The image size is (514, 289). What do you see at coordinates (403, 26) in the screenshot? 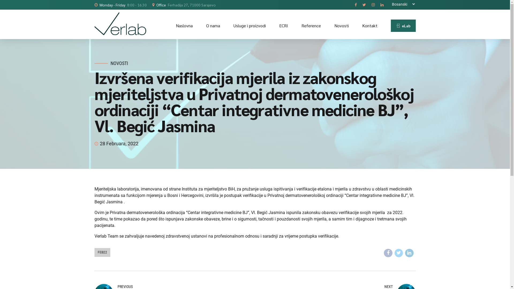
I see `eLab` at bounding box center [403, 26].